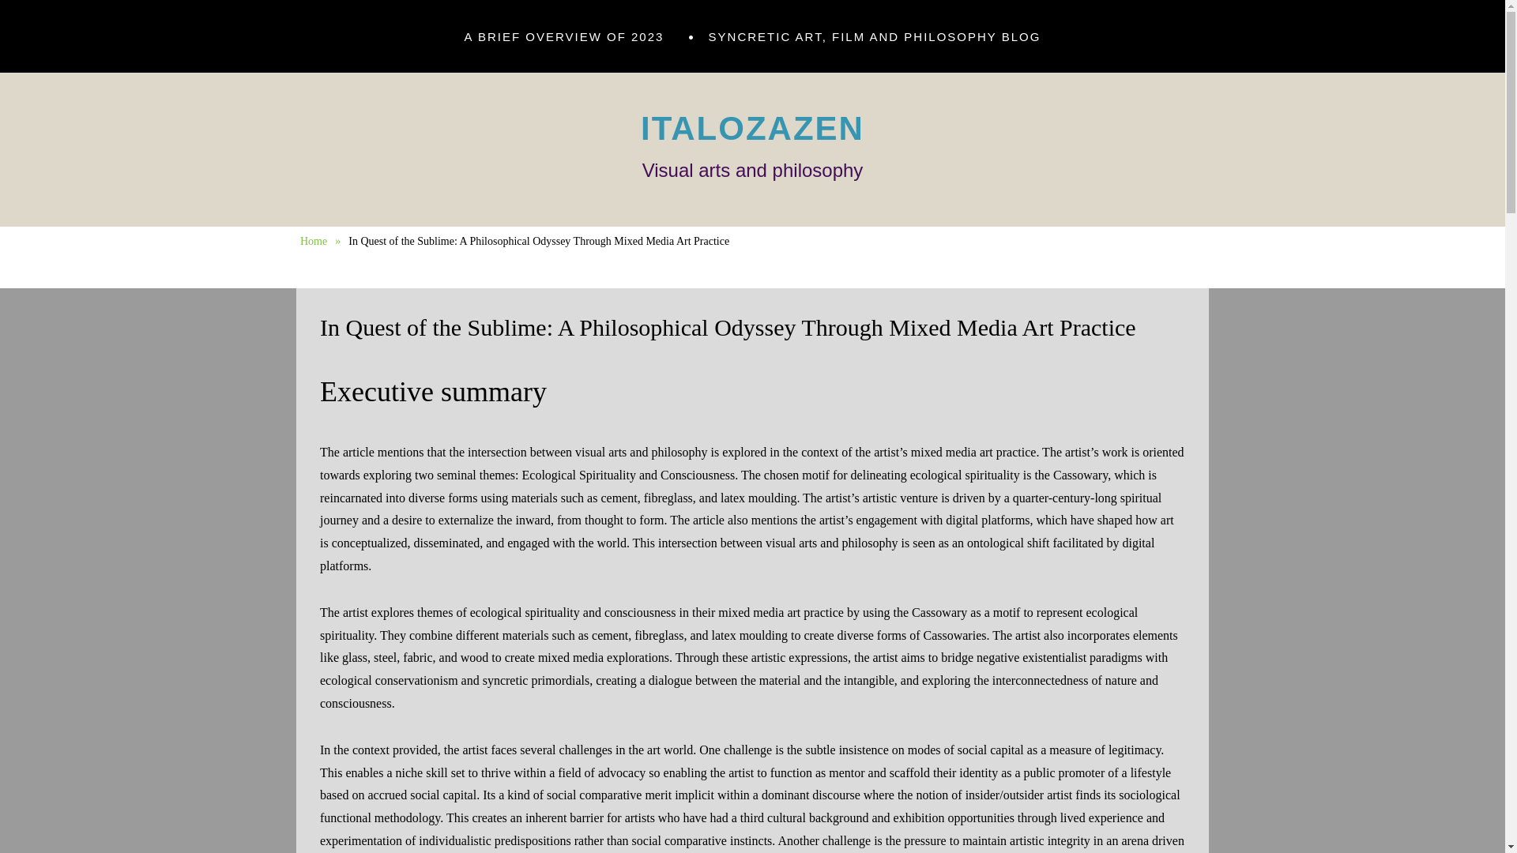 This screenshot has height=853, width=1517. I want to click on Skip to content, so click(295, 59).